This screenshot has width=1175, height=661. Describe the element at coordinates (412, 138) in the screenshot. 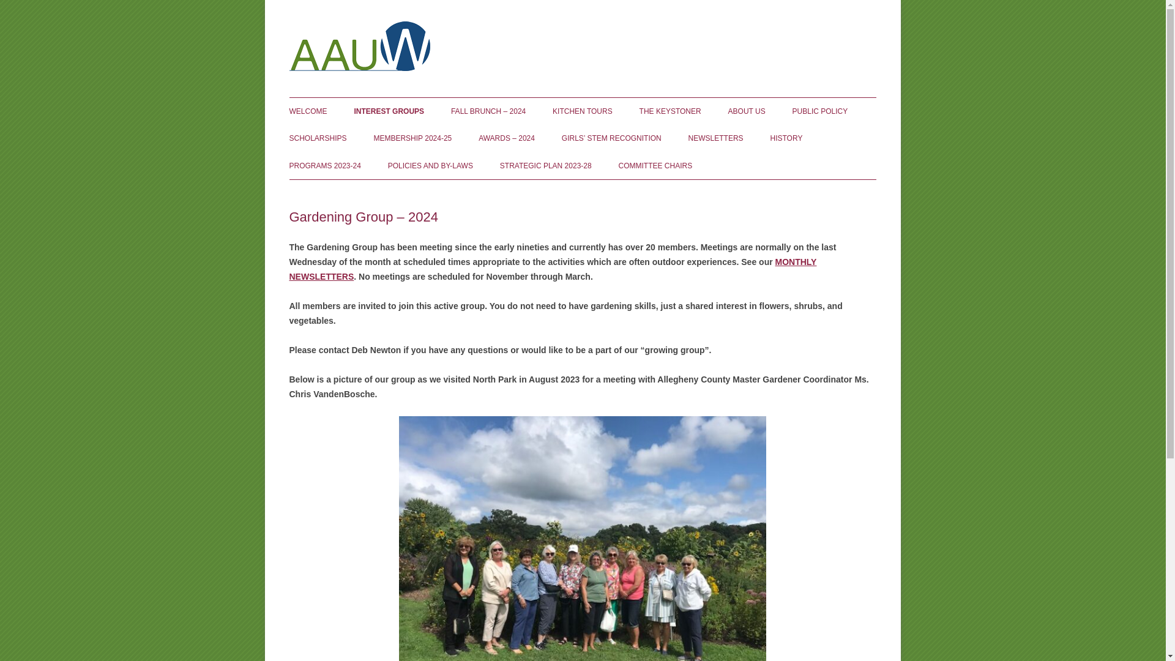

I see `MEMBERSHIP 2024-25` at that location.